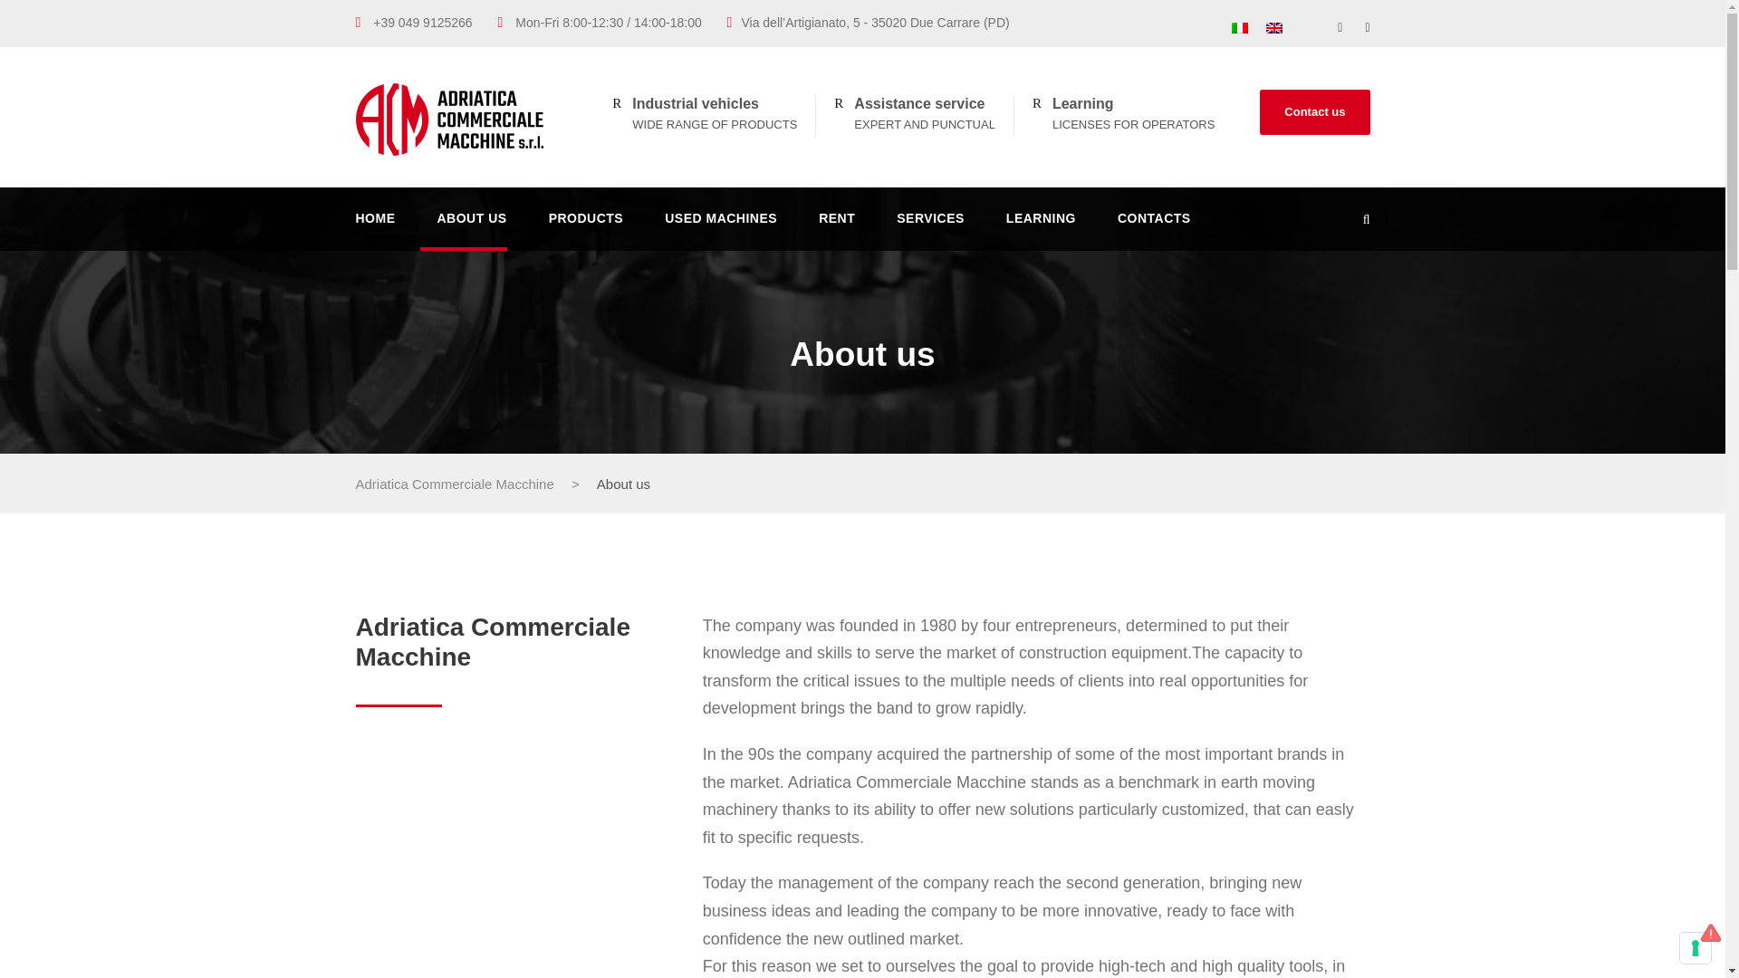 The height and width of the screenshot is (978, 1739). What do you see at coordinates (1132, 123) in the screenshot?
I see `LICENSES FOR OPERATORS` at bounding box center [1132, 123].